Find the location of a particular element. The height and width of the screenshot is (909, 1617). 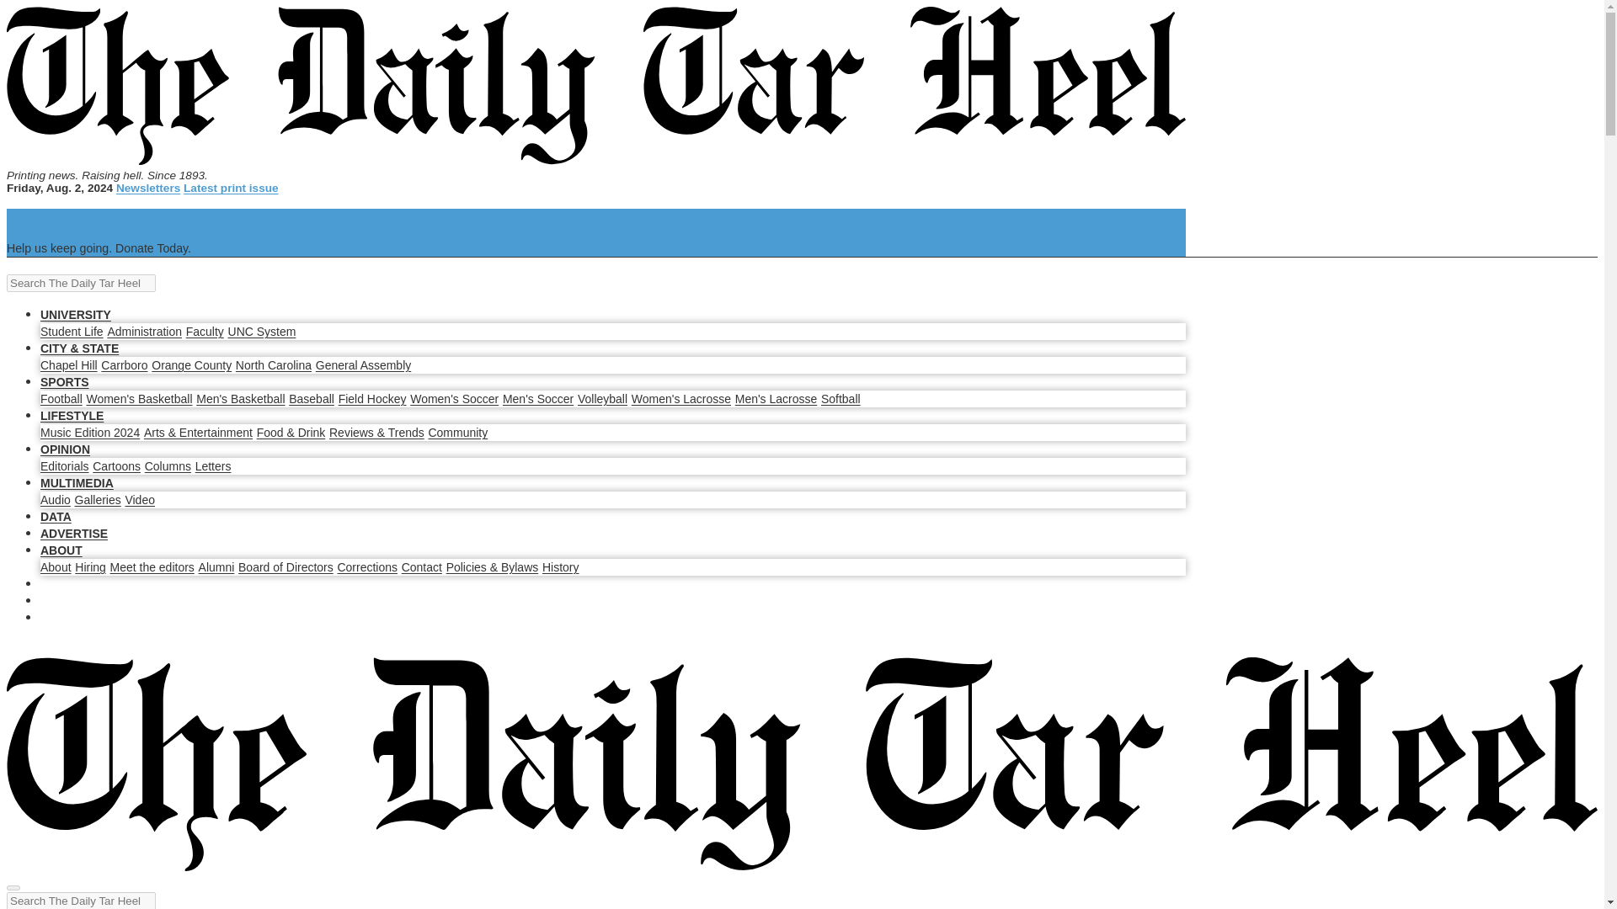

Men's Basketball is located at coordinates (239, 398).